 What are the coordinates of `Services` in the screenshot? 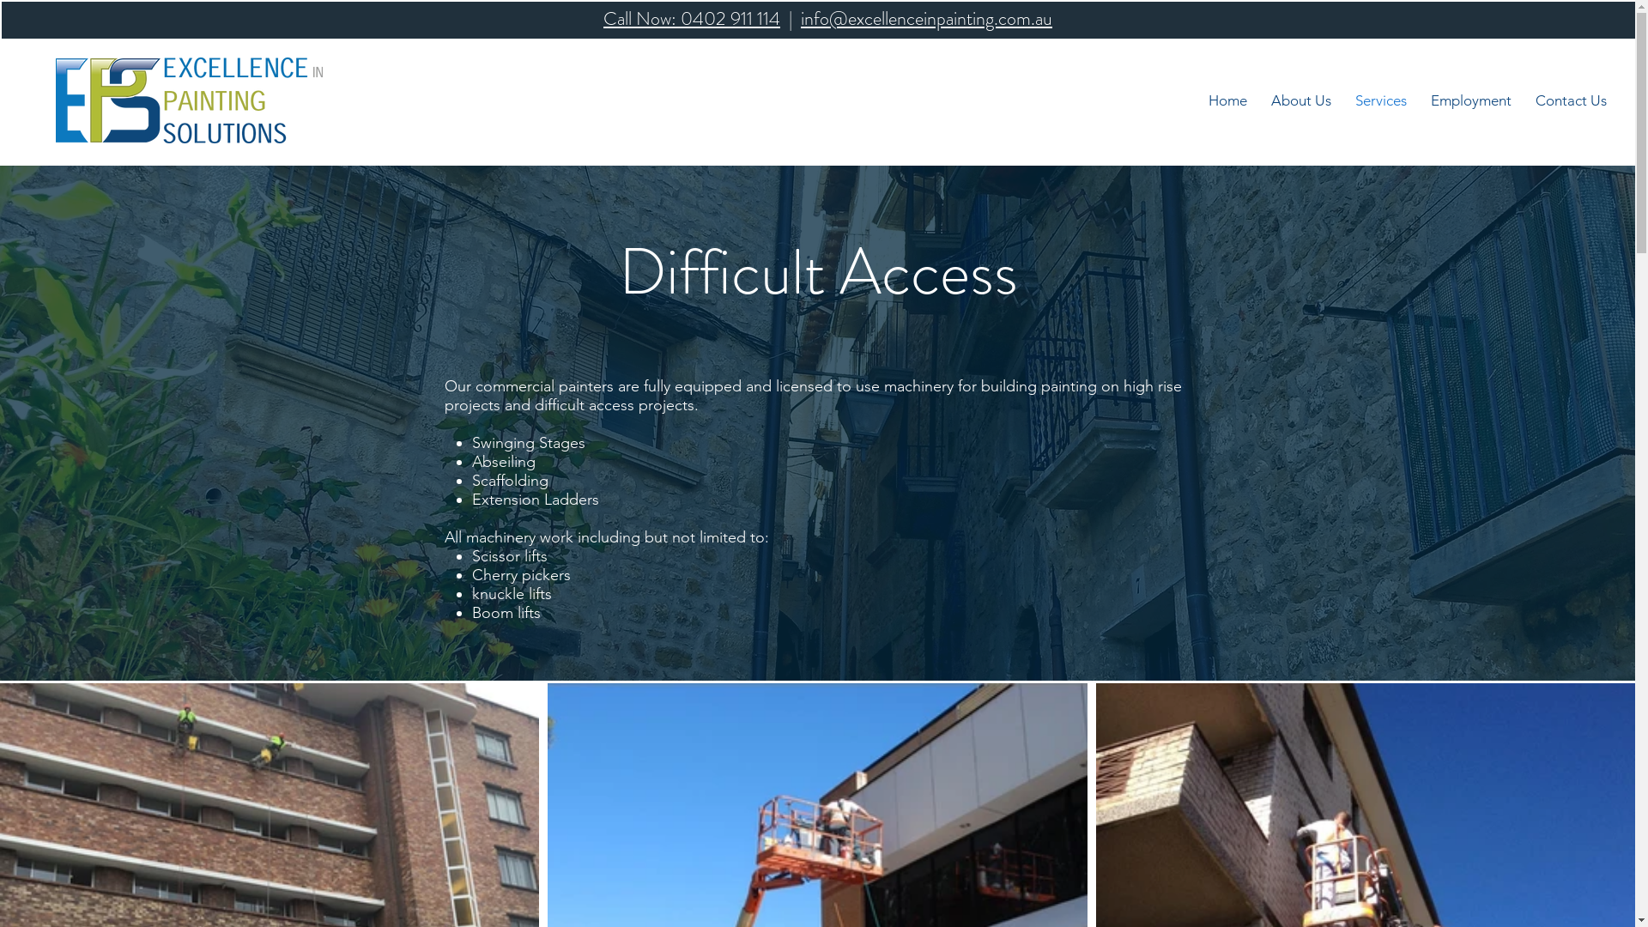 It's located at (1381, 100).